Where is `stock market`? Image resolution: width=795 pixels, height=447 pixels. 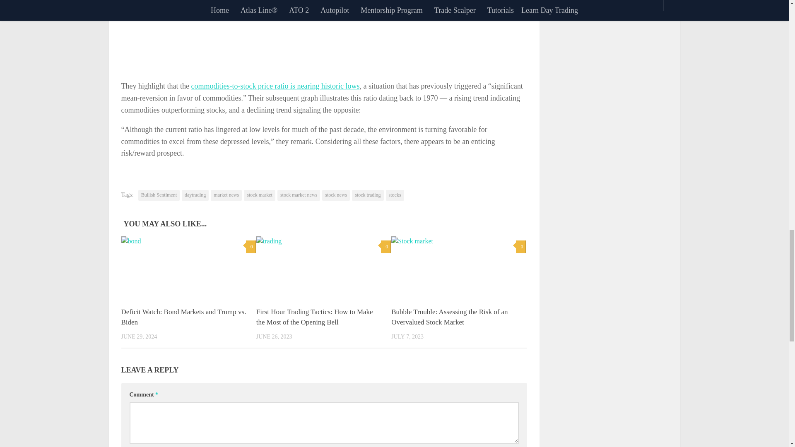
stock market is located at coordinates (259, 195).